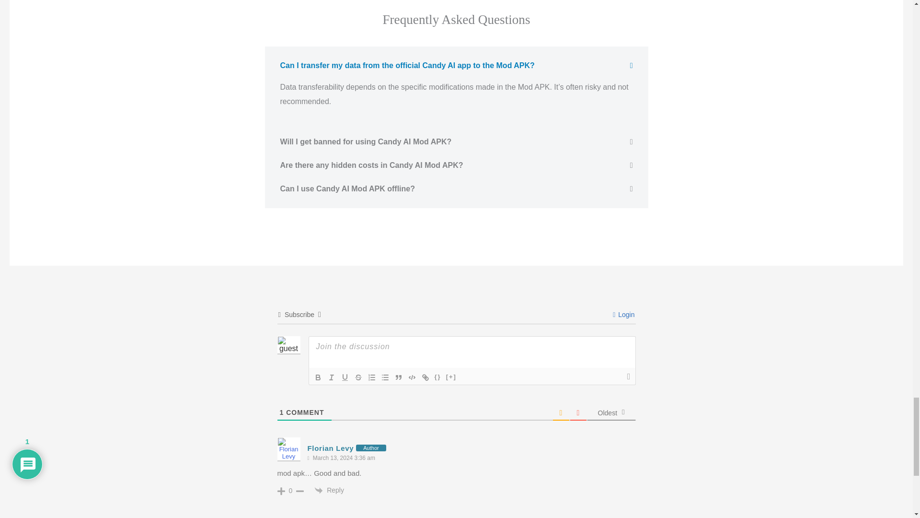 This screenshot has height=518, width=920. What do you see at coordinates (345, 377) in the screenshot?
I see `Underline` at bounding box center [345, 377].